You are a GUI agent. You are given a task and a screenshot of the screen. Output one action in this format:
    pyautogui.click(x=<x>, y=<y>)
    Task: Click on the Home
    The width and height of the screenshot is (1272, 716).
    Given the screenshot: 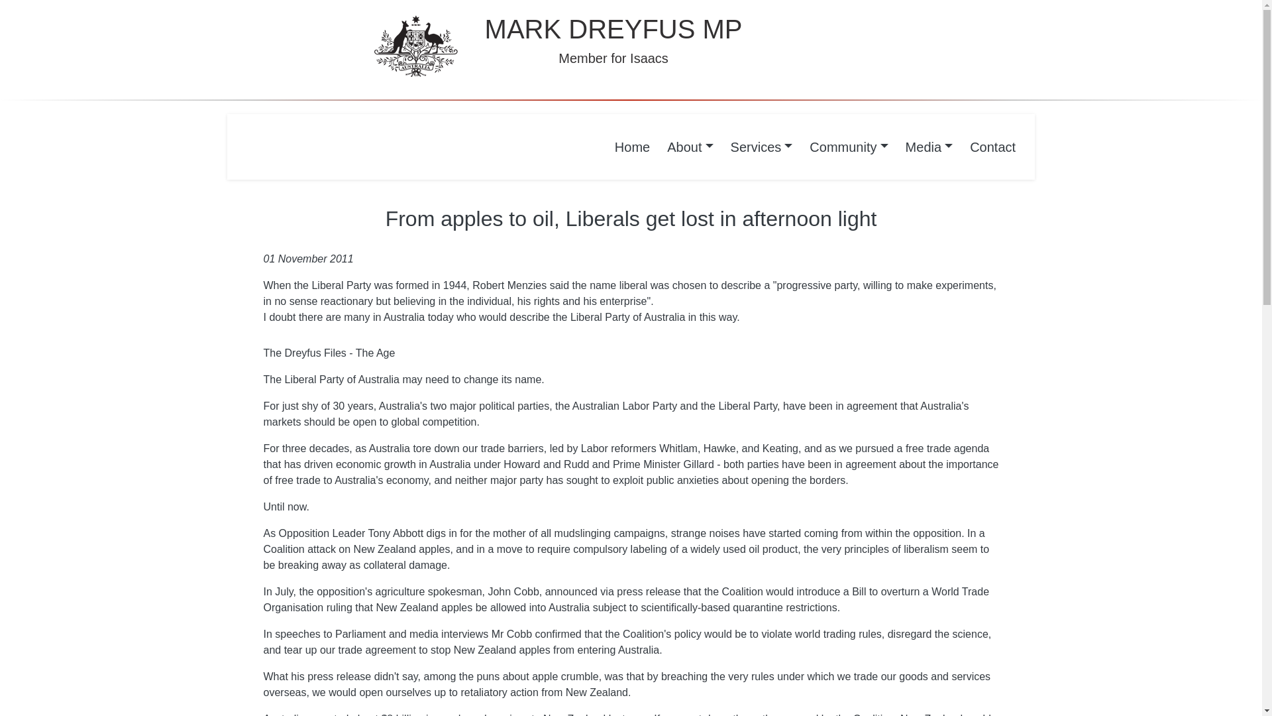 What is the action you would take?
    pyautogui.click(x=632, y=147)
    